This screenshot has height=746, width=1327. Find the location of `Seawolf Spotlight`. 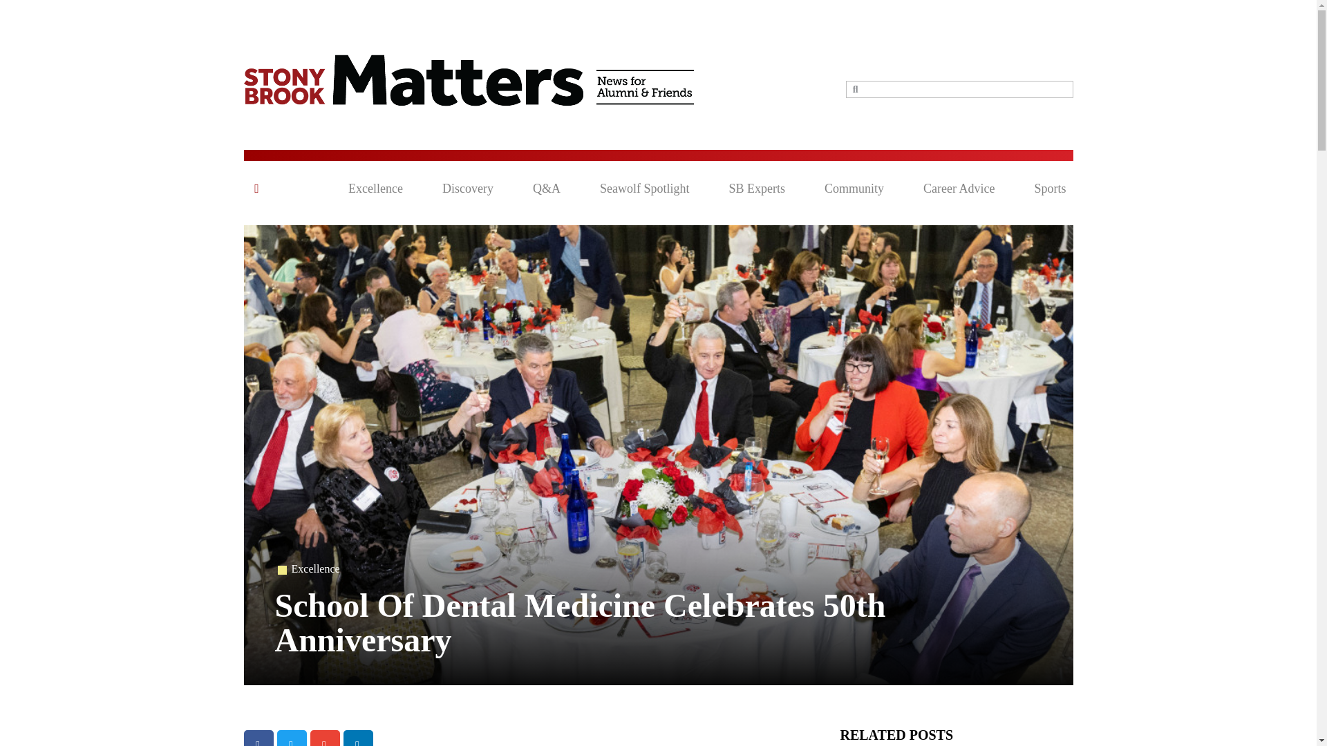

Seawolf Spotlight is located at coordinates (644, 189).